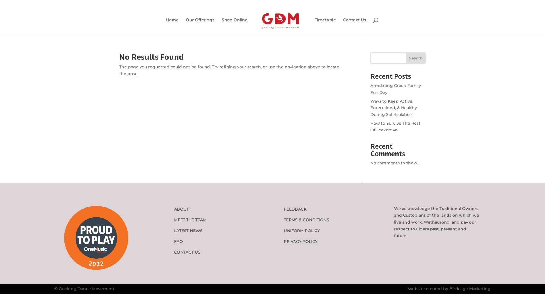 The height and width of the screenshot is (306, 545). What do you see at coordinates (172, 27) in the screenshot?
I see `Home` at bounding box center [172, 27].